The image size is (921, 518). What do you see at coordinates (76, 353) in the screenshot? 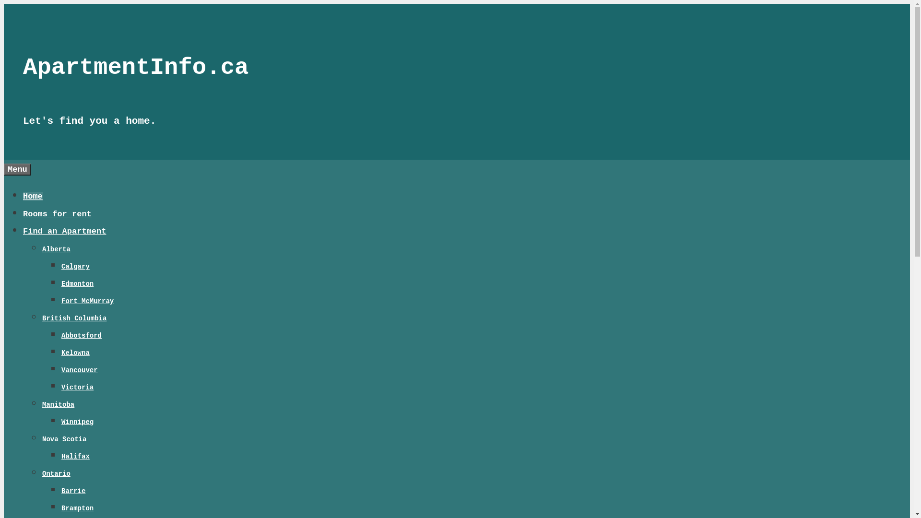
I see `Kelowna` at bounding box center [76, 353].